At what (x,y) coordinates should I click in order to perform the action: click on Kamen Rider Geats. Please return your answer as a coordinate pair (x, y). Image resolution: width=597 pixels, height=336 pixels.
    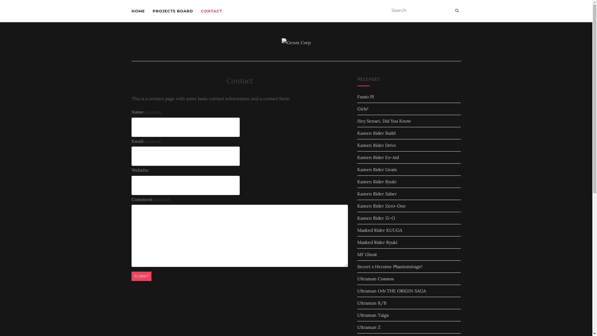
    Looking at the image, I should click on (377, 170).